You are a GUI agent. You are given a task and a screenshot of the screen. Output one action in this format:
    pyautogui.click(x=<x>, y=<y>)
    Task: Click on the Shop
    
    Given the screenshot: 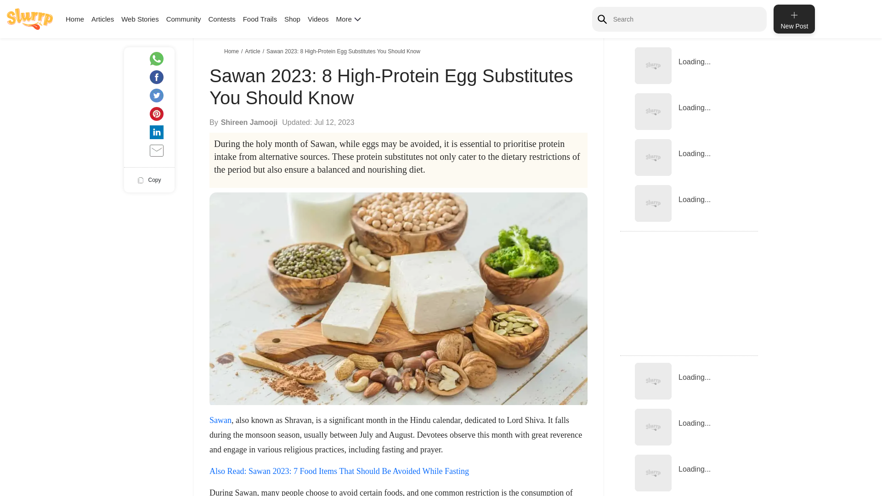 What is the action you would take?
    pyautogui.click(x=292, y=19)
    